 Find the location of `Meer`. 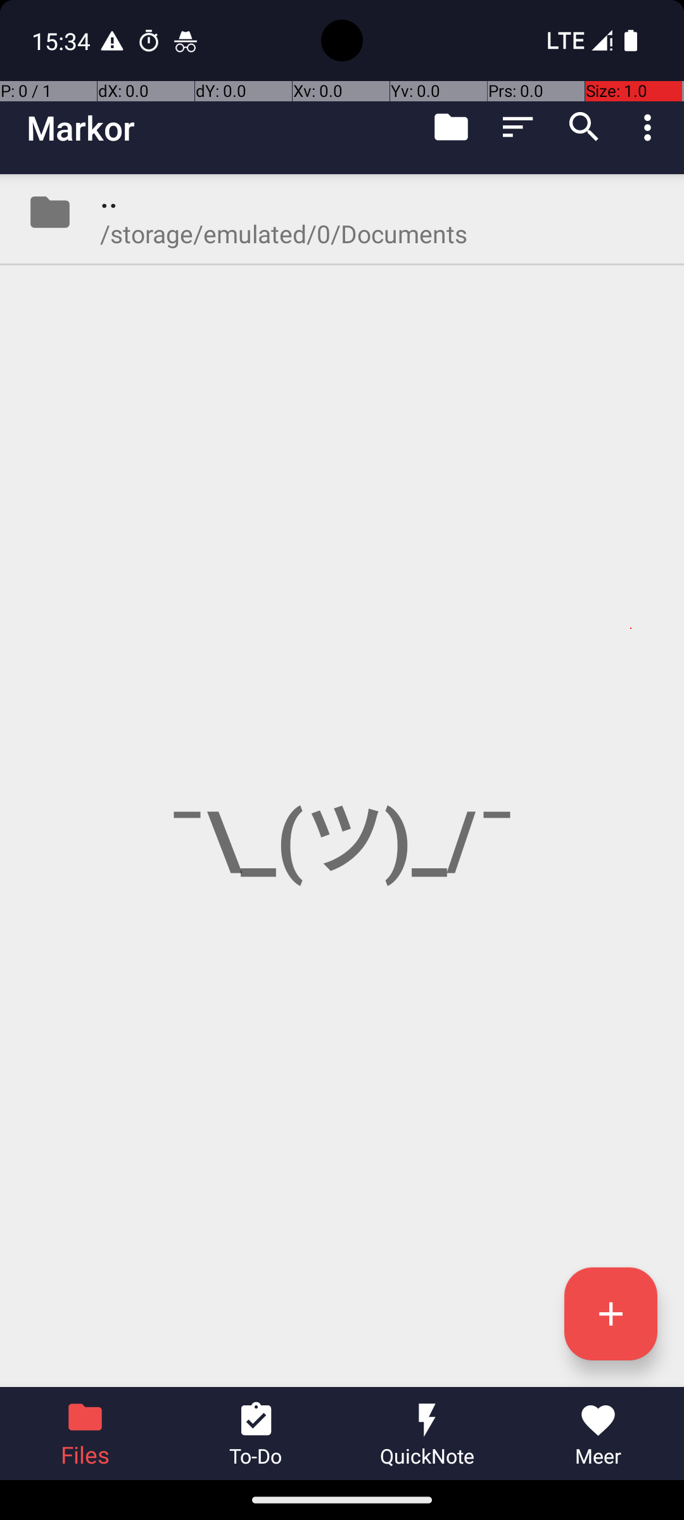

Meer is located at coordinates (598, 1434).